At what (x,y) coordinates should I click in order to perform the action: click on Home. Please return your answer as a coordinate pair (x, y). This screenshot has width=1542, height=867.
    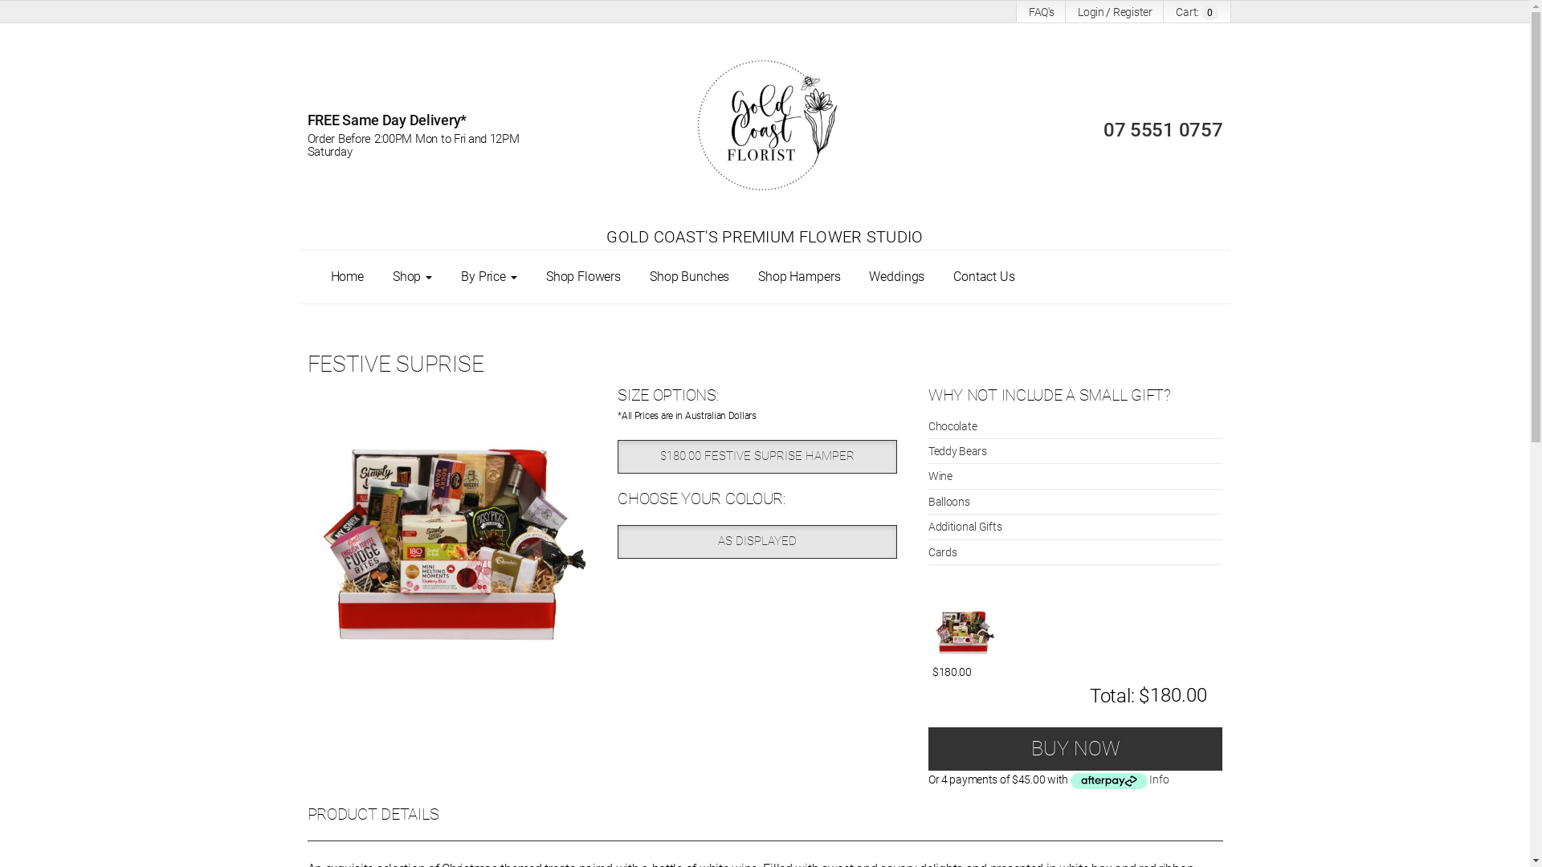
    Looking at the image, I should click on (347, 276).